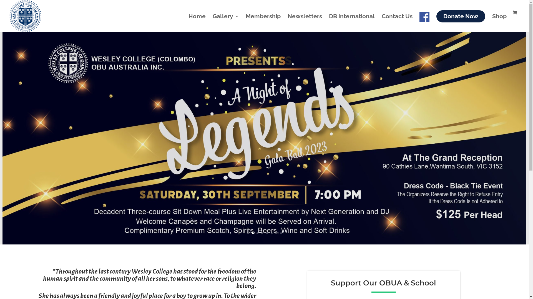 The image size is (533, 299). Describe the element at coordinates (197, 22) in the screenshot. I see `Home` at that location.